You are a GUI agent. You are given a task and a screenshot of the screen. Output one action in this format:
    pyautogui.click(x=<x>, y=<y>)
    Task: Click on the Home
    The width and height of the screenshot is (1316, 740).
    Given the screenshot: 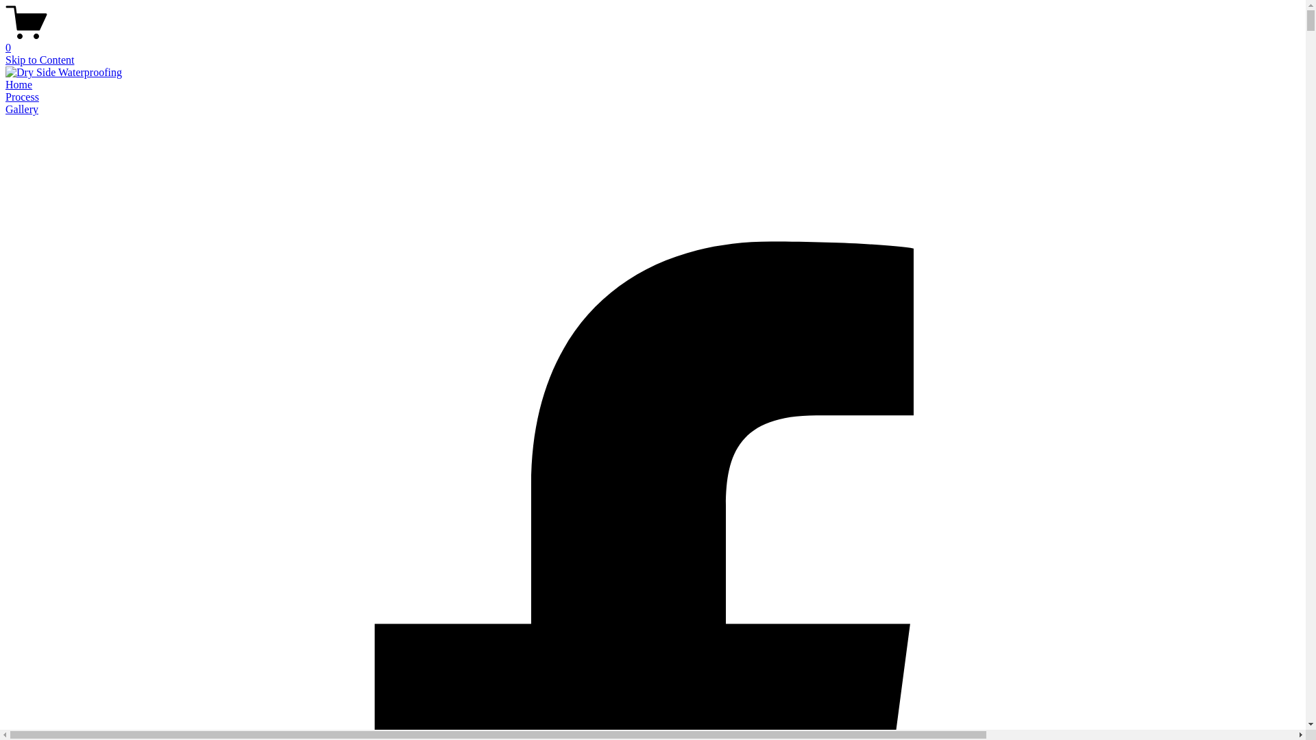 What is the action you would take?
    pyautogui.click(x=19, y=85)
    